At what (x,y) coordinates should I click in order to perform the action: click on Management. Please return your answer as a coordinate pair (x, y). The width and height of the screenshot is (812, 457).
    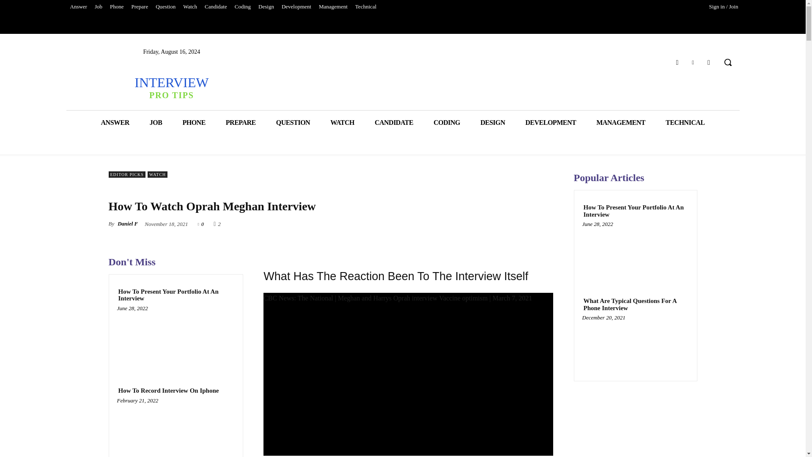
    Looking at the image, I should click on (333, 7).